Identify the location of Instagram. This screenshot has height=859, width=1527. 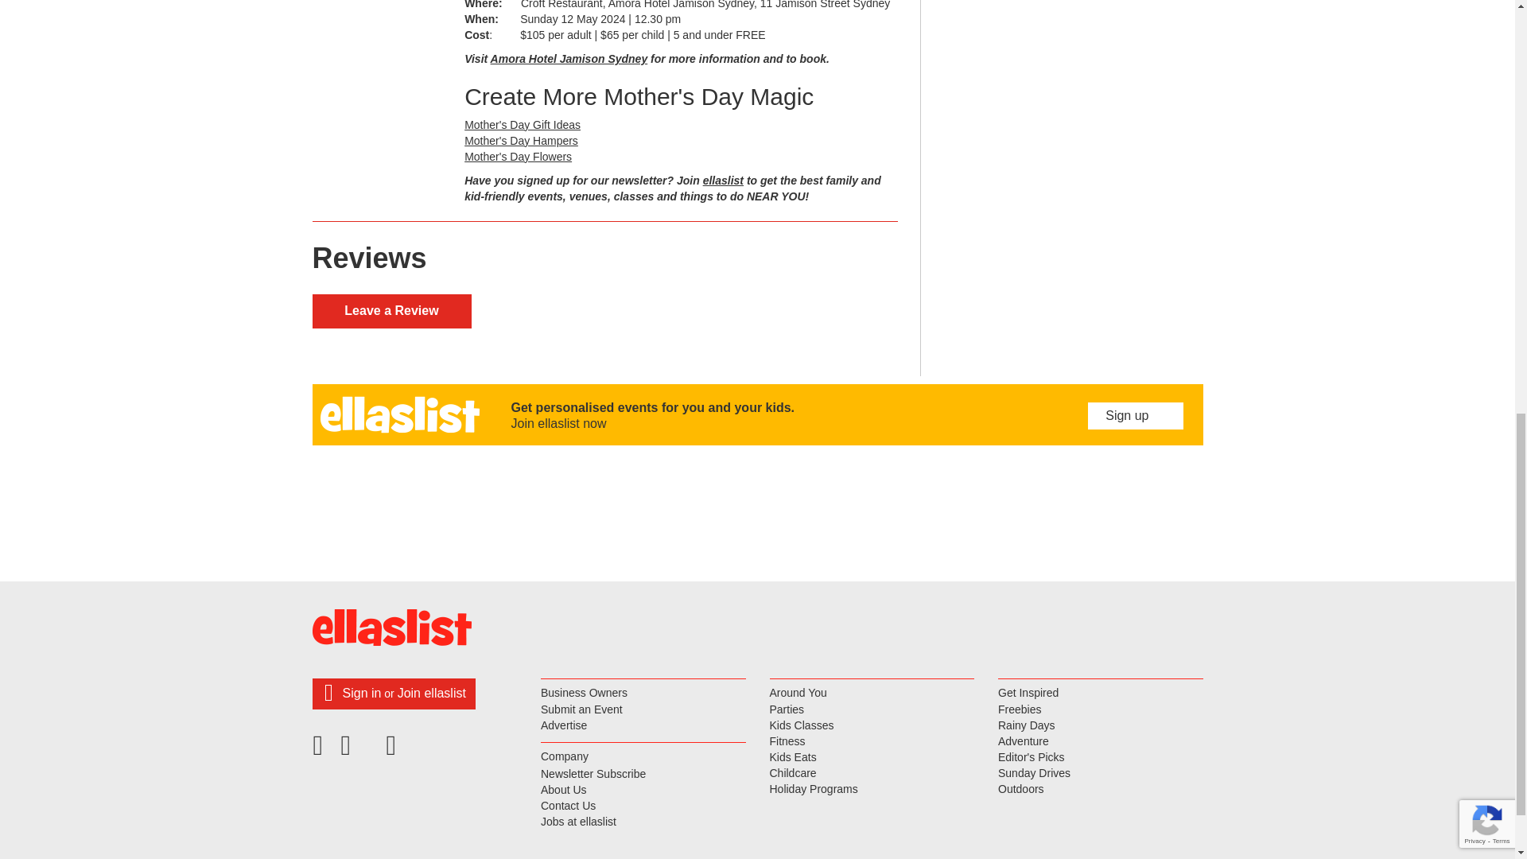
(394, 751).